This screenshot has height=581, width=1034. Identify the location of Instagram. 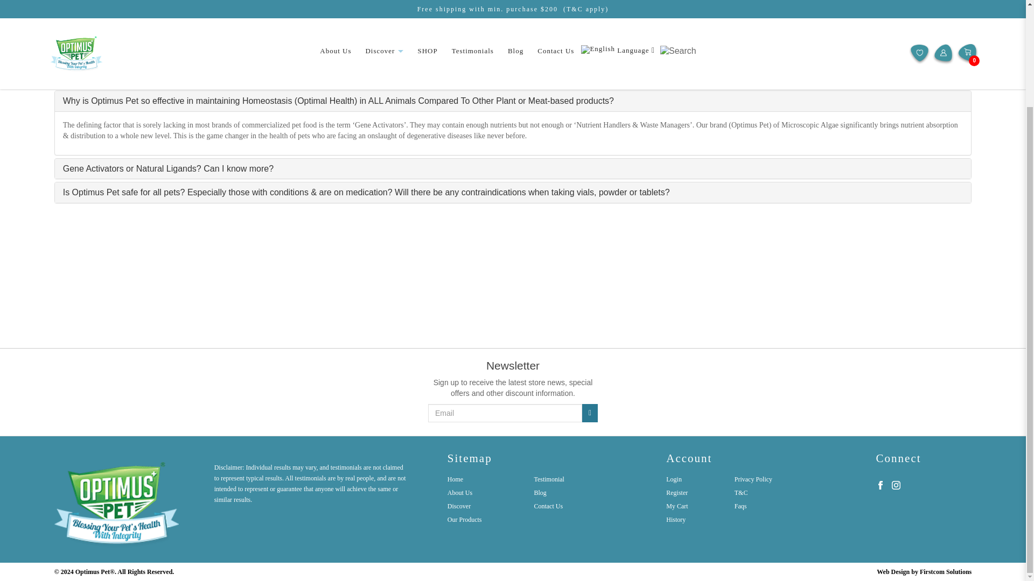
(896, 485).